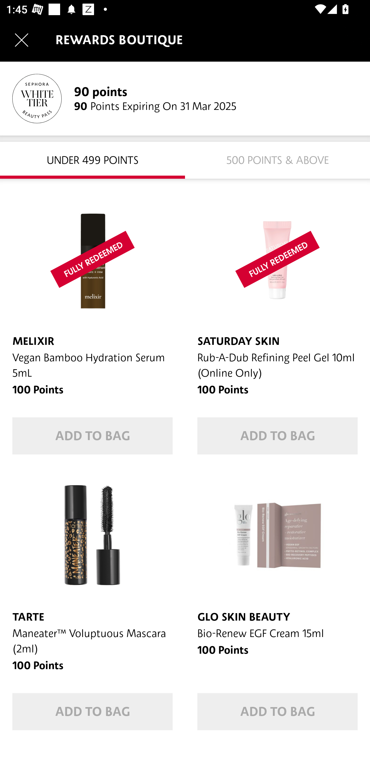 The height and width of the screenshot is (760, 370). I want to click on 500 Points & Above 500 POINTS & ABOVE, so click(277, 160).